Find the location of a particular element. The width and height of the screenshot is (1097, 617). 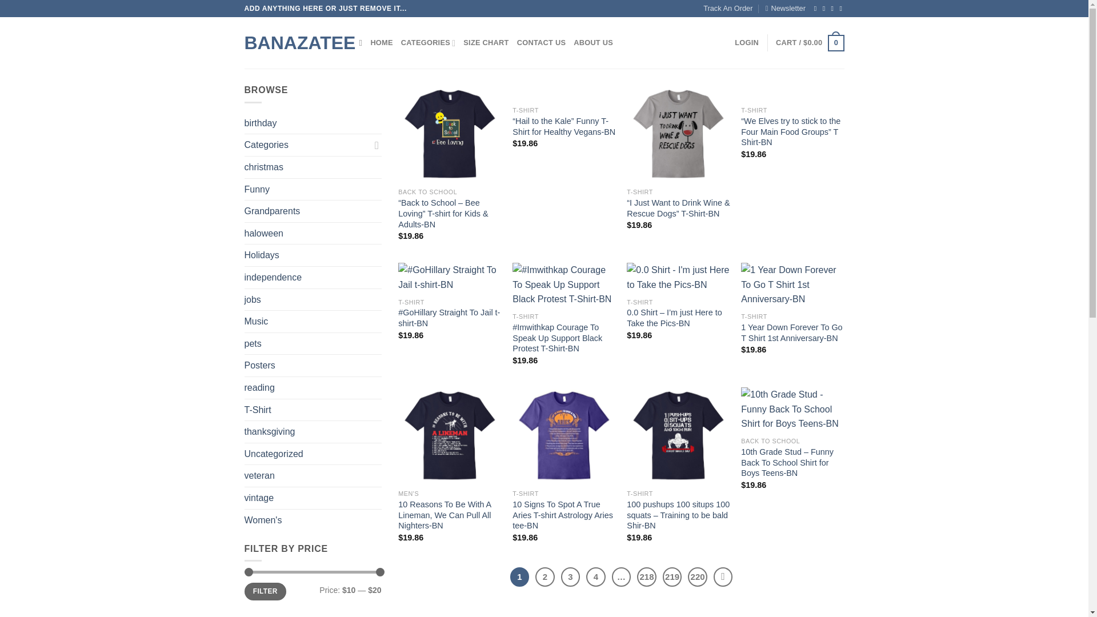

LOGIN is located at coordinates (747, 43).